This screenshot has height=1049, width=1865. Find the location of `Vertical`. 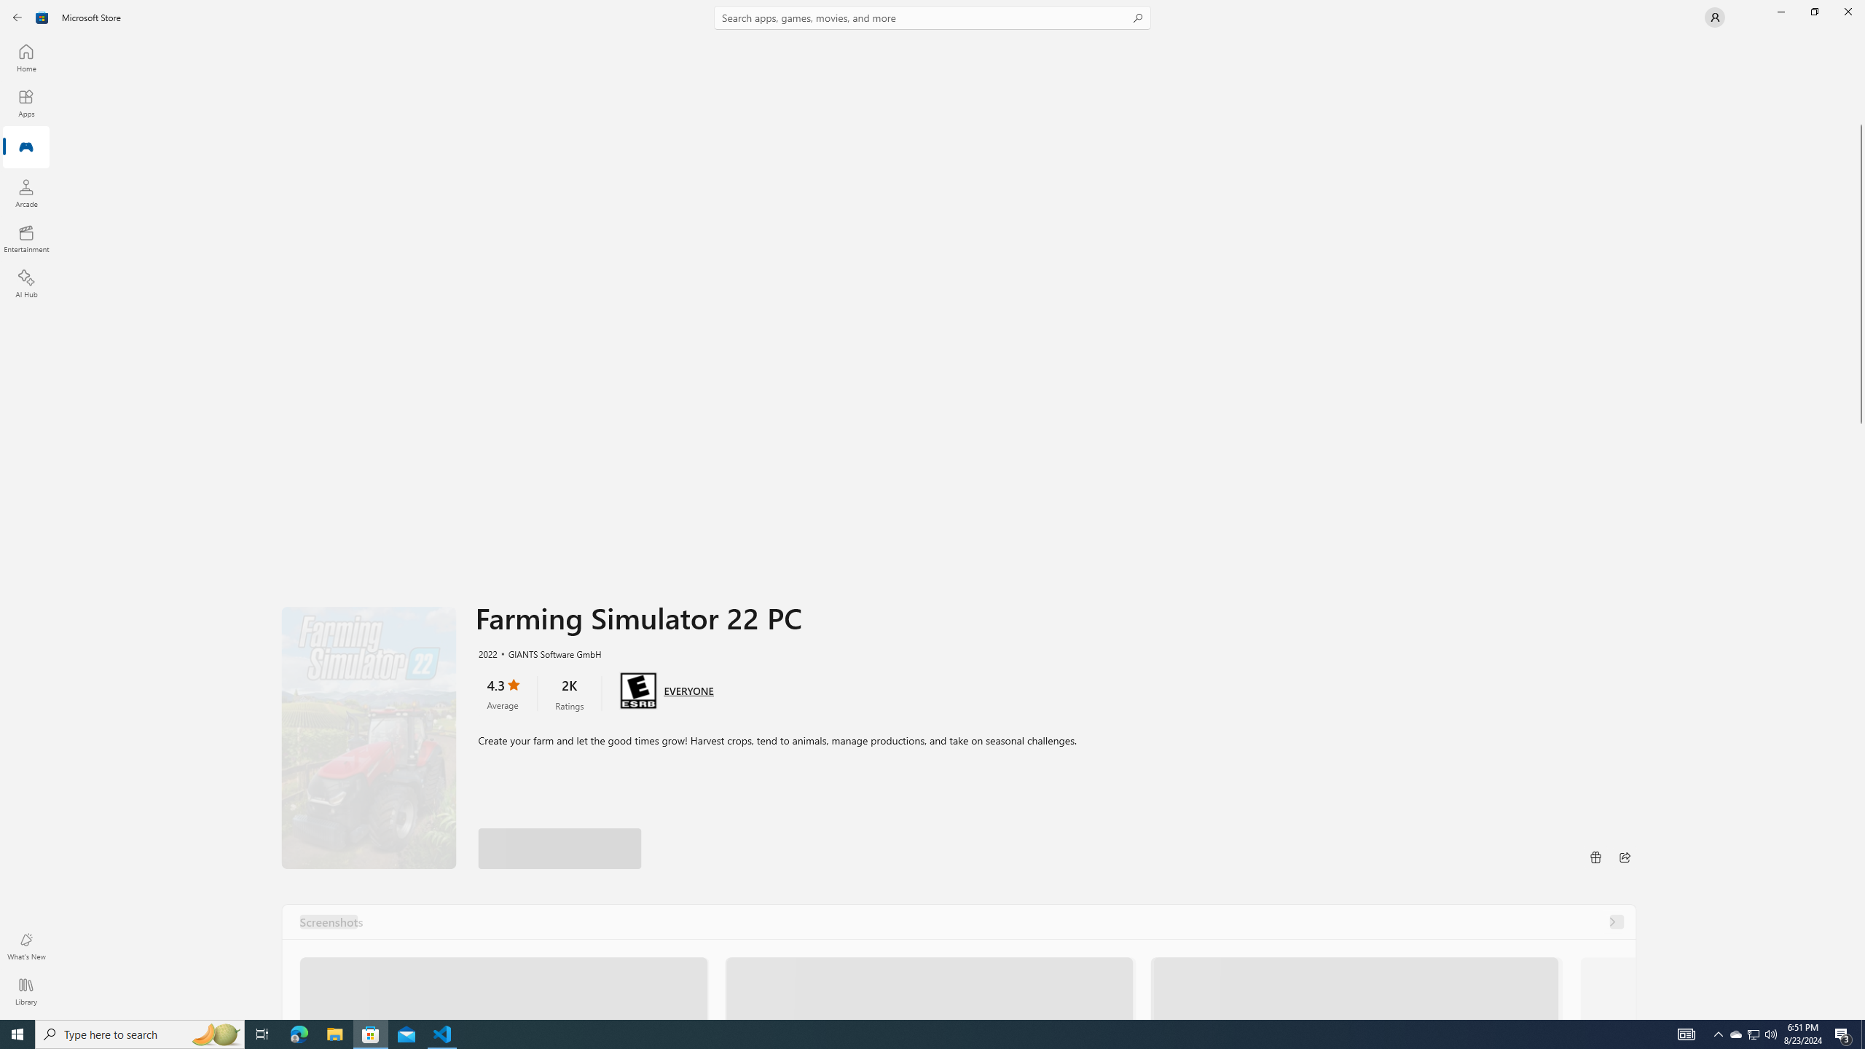

Vertical is located at coordinates (1861, 527).